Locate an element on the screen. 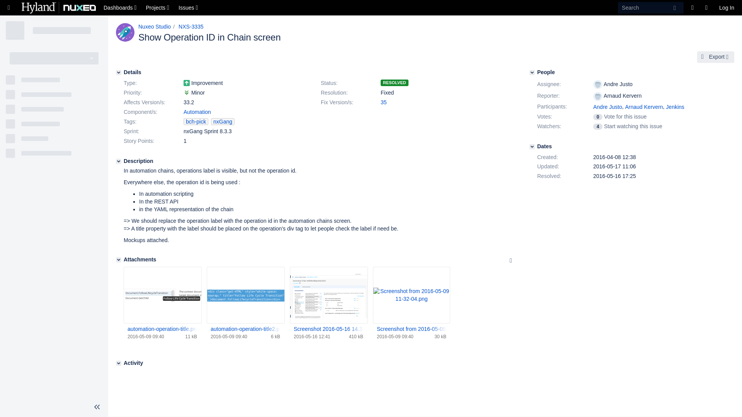  33.2  is located at coordinates (189, 102).